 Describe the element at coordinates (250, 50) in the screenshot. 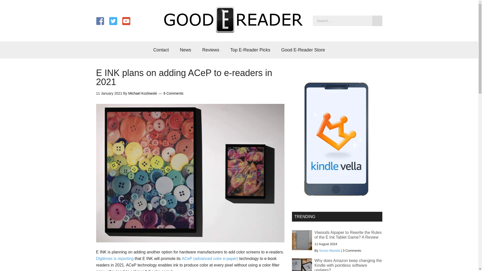

I see `Top E-Reader Picks` at that location.